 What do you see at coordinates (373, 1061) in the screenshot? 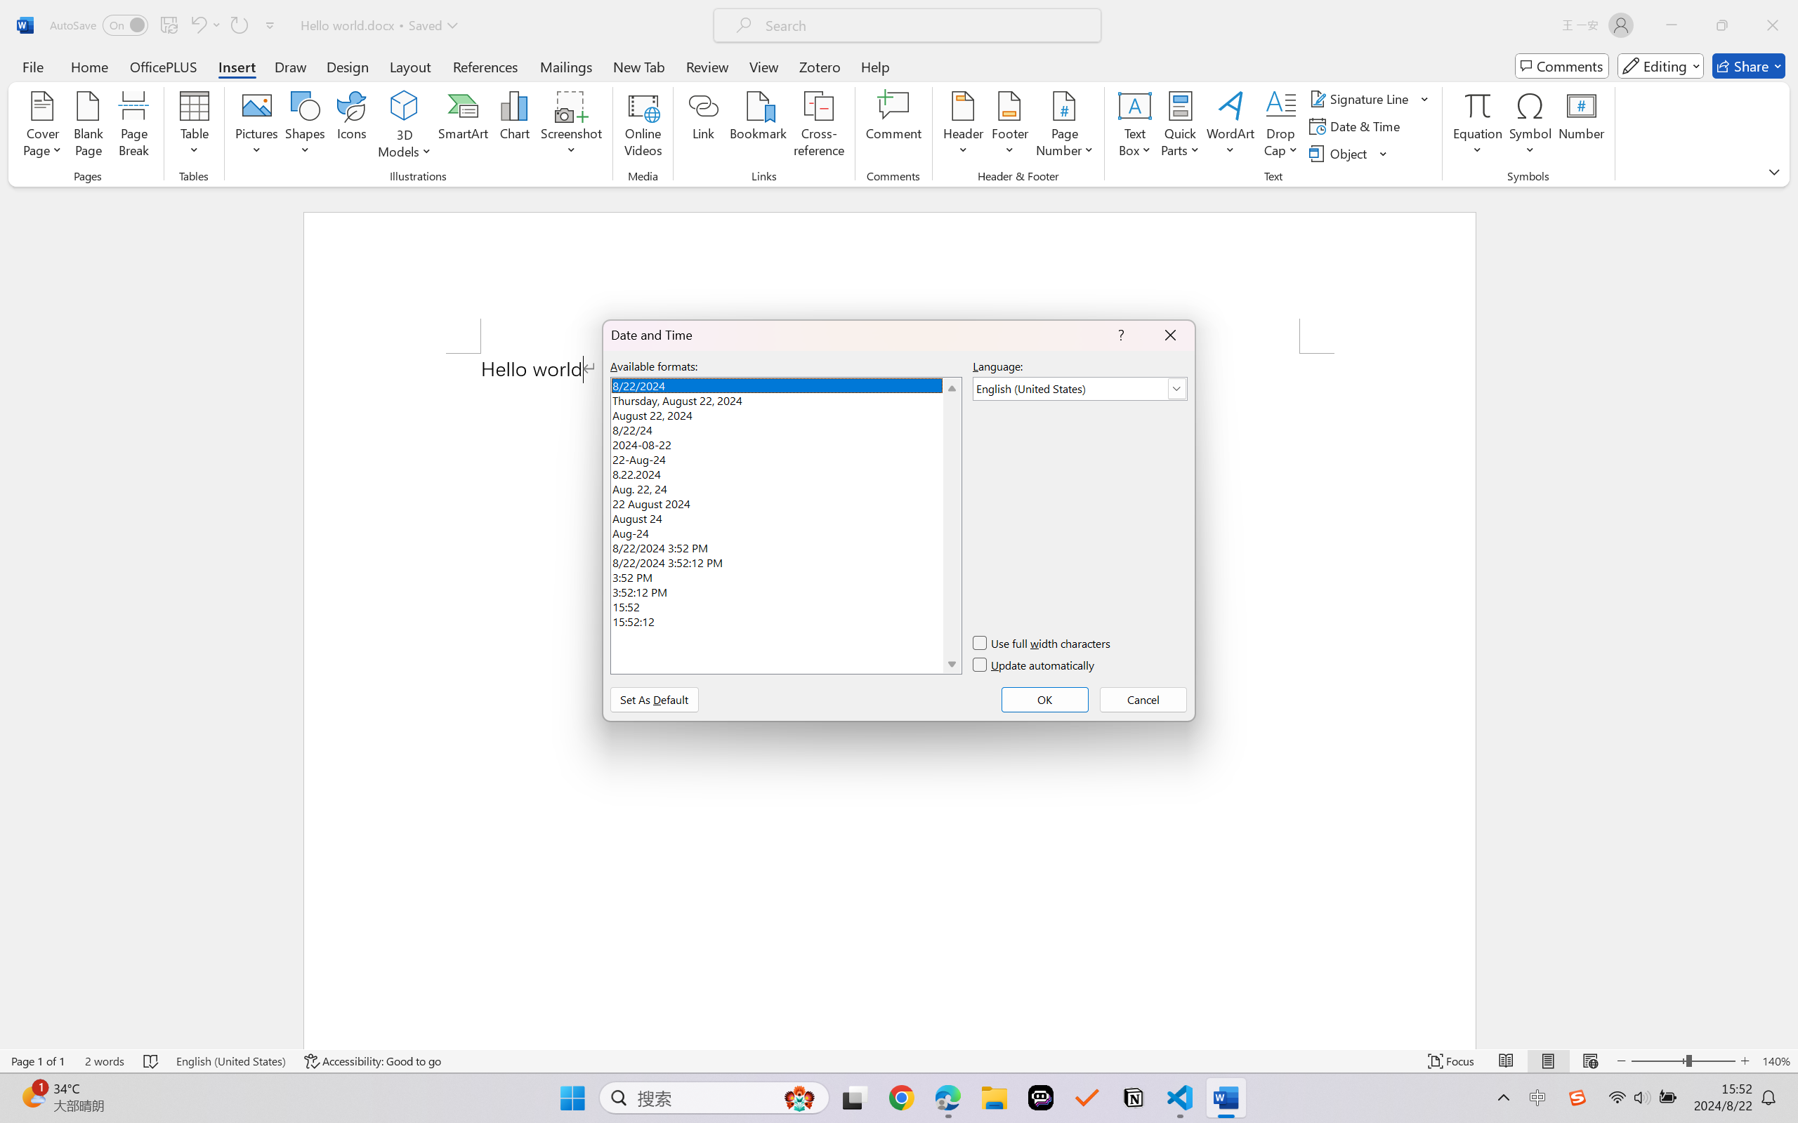
I see `Accessibility Checker Accessibility: Good to go` at bounding box center [373, 1061].